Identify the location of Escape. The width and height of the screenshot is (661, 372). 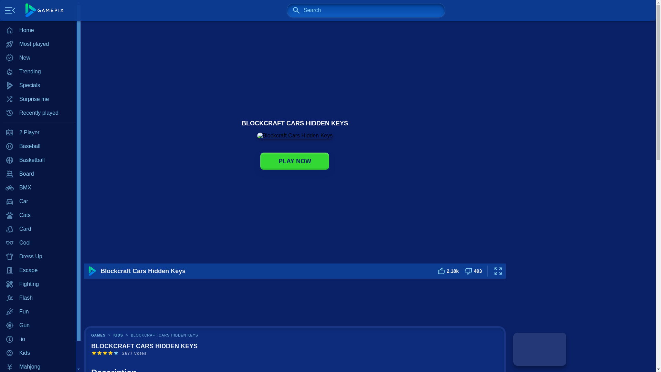
(38, 270).